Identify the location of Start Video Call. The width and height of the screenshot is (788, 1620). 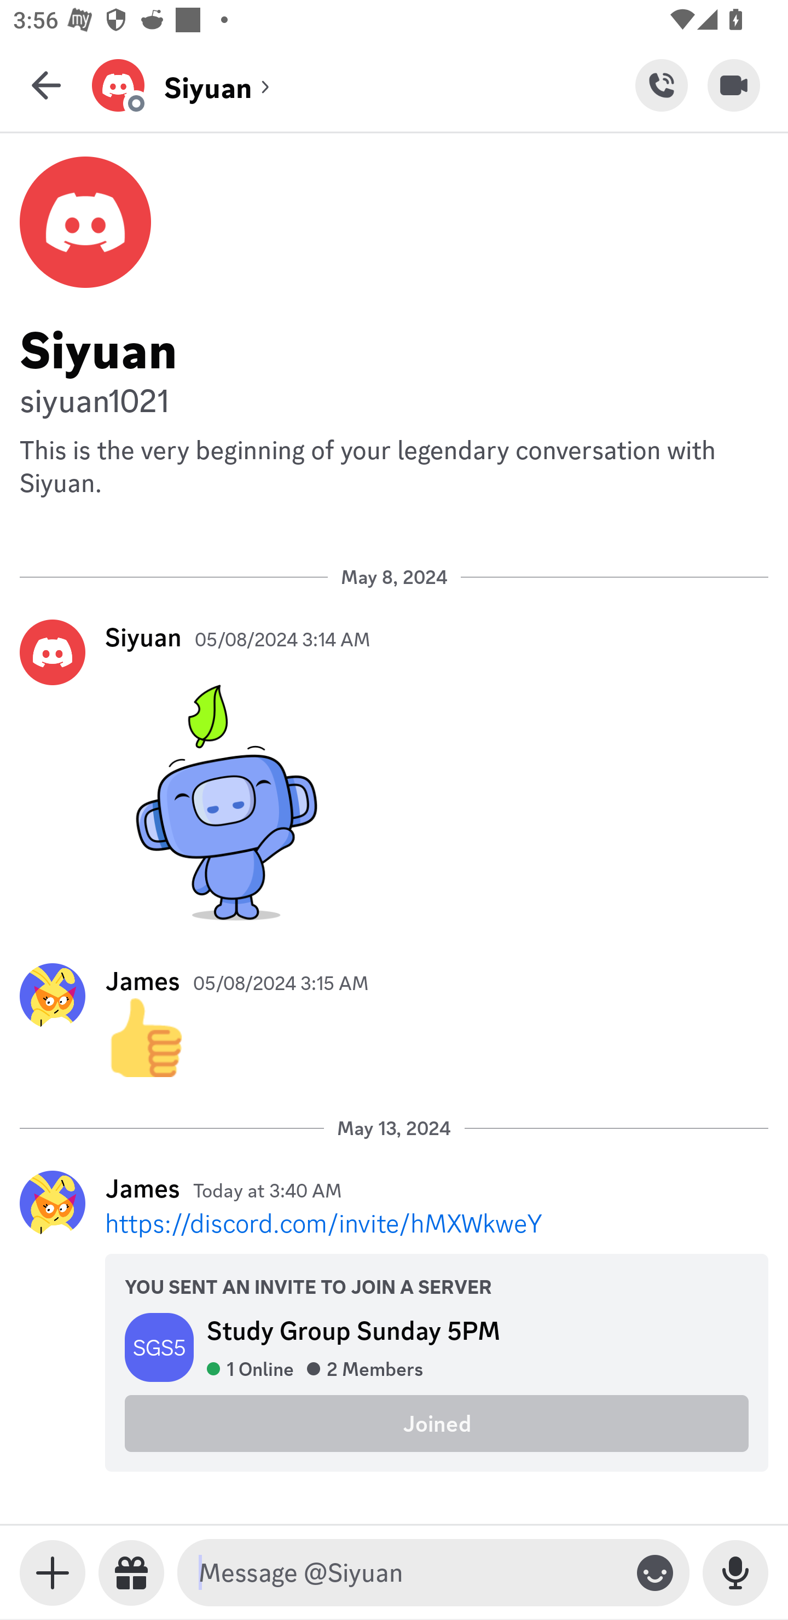
(734, 85).